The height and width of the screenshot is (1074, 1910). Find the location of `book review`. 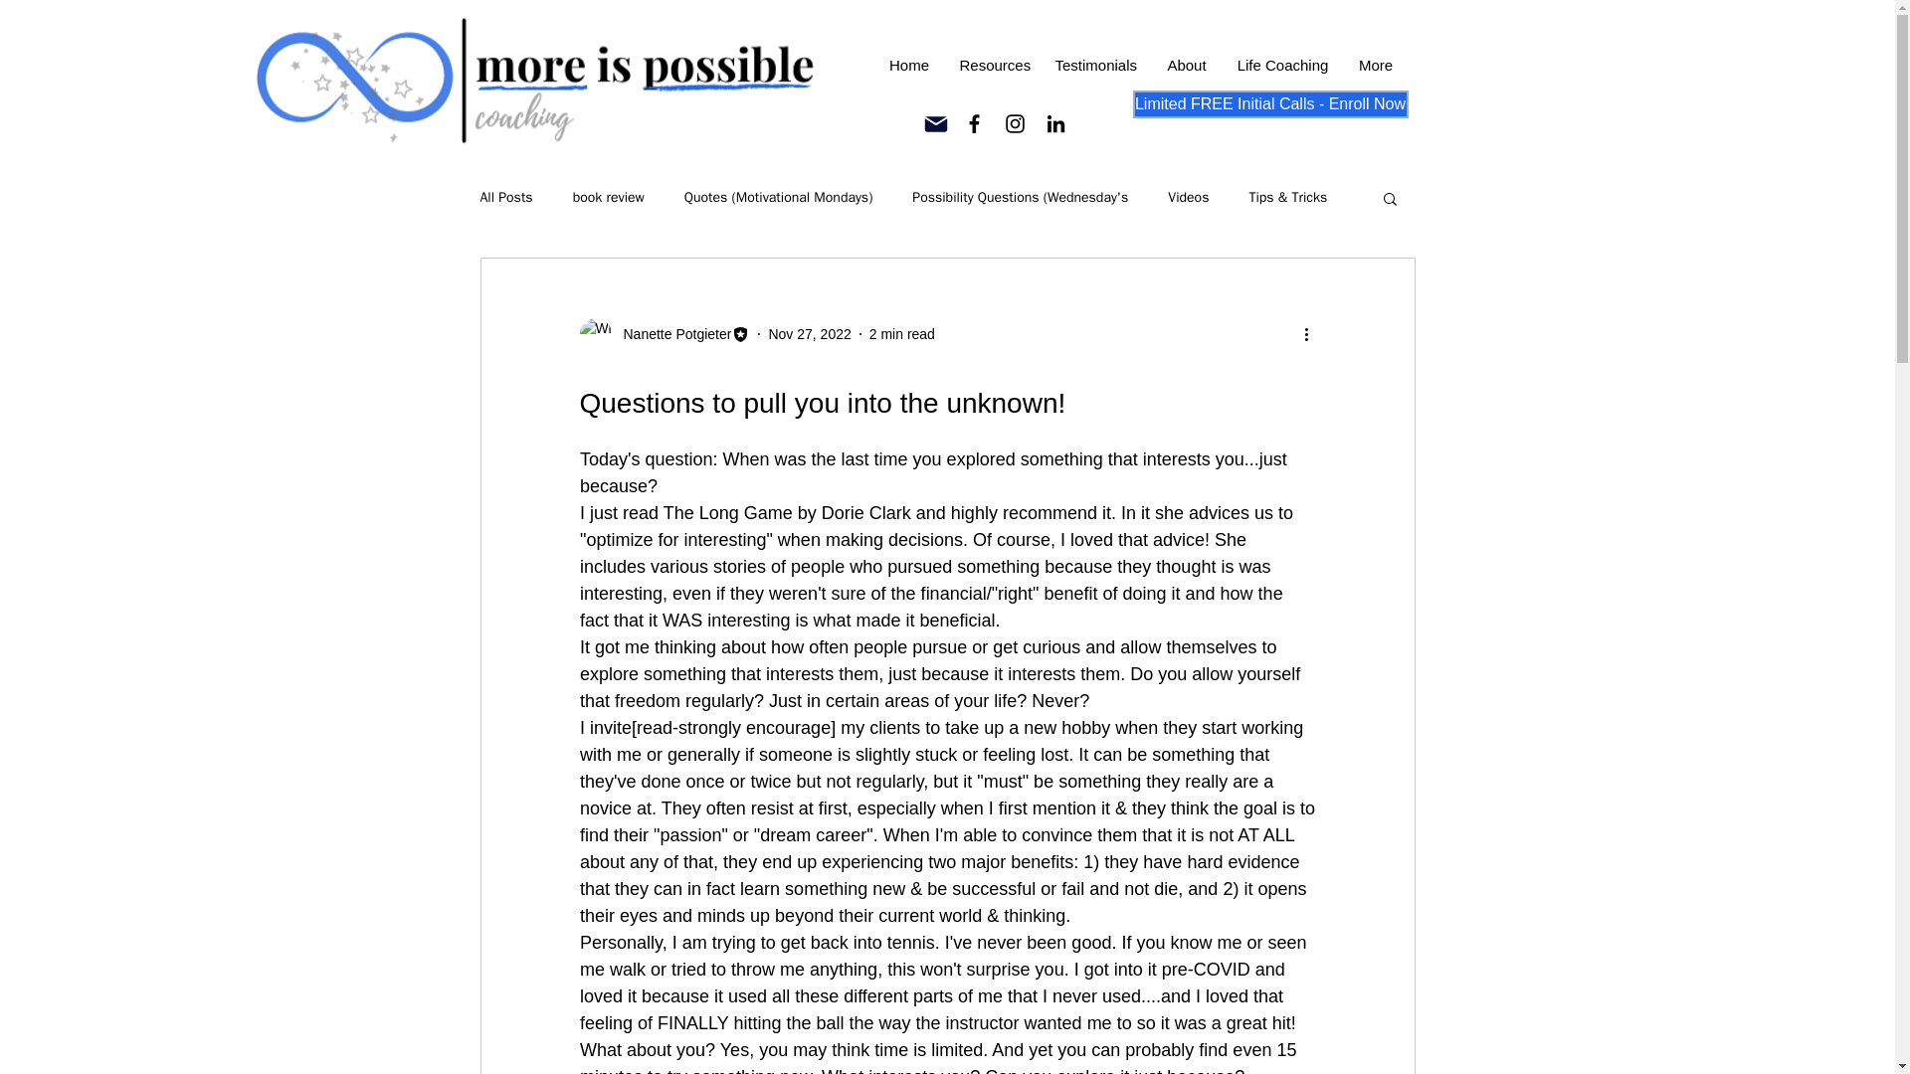

book review is located at coordinates (609, 198).